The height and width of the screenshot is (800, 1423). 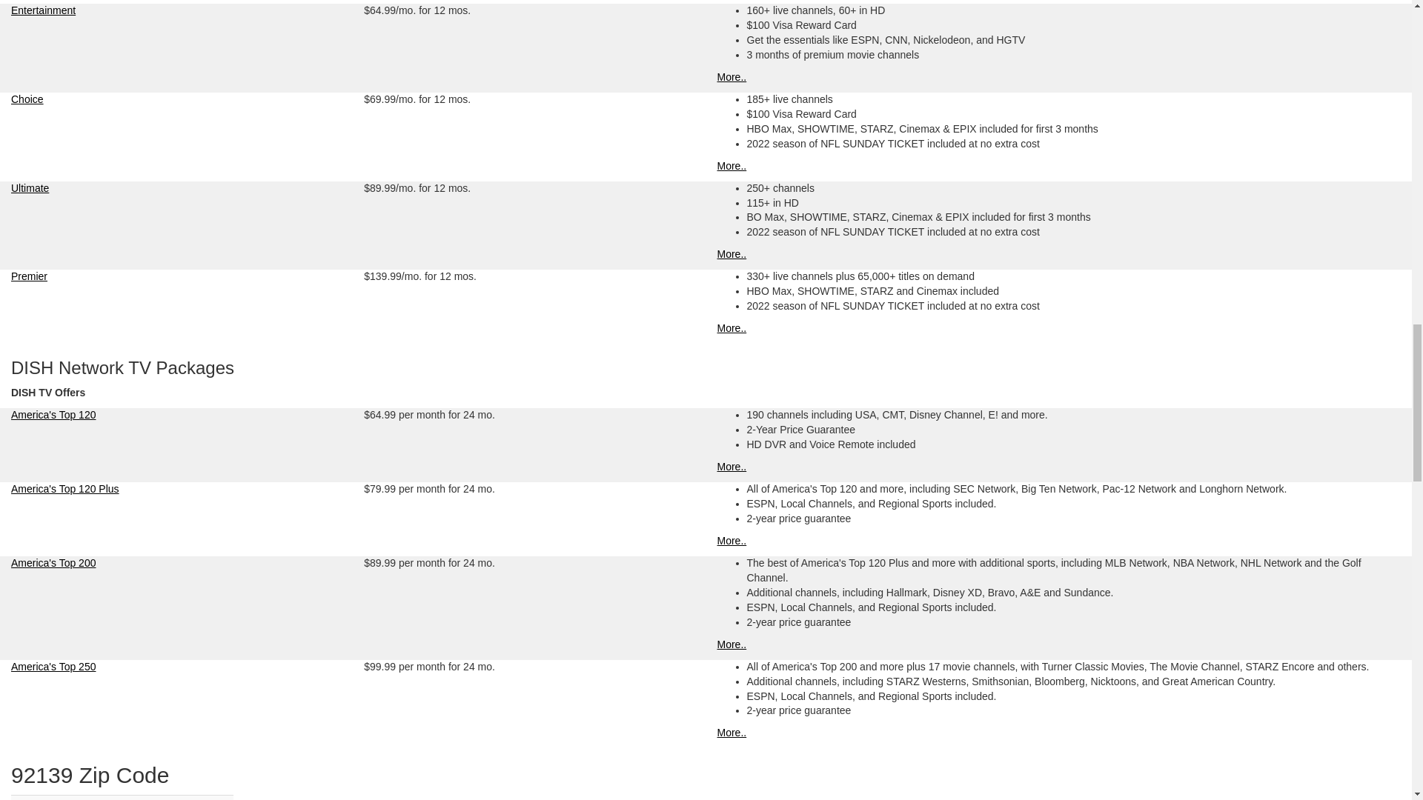 I want to click on America's Top 200, so click(x=53, y=562).